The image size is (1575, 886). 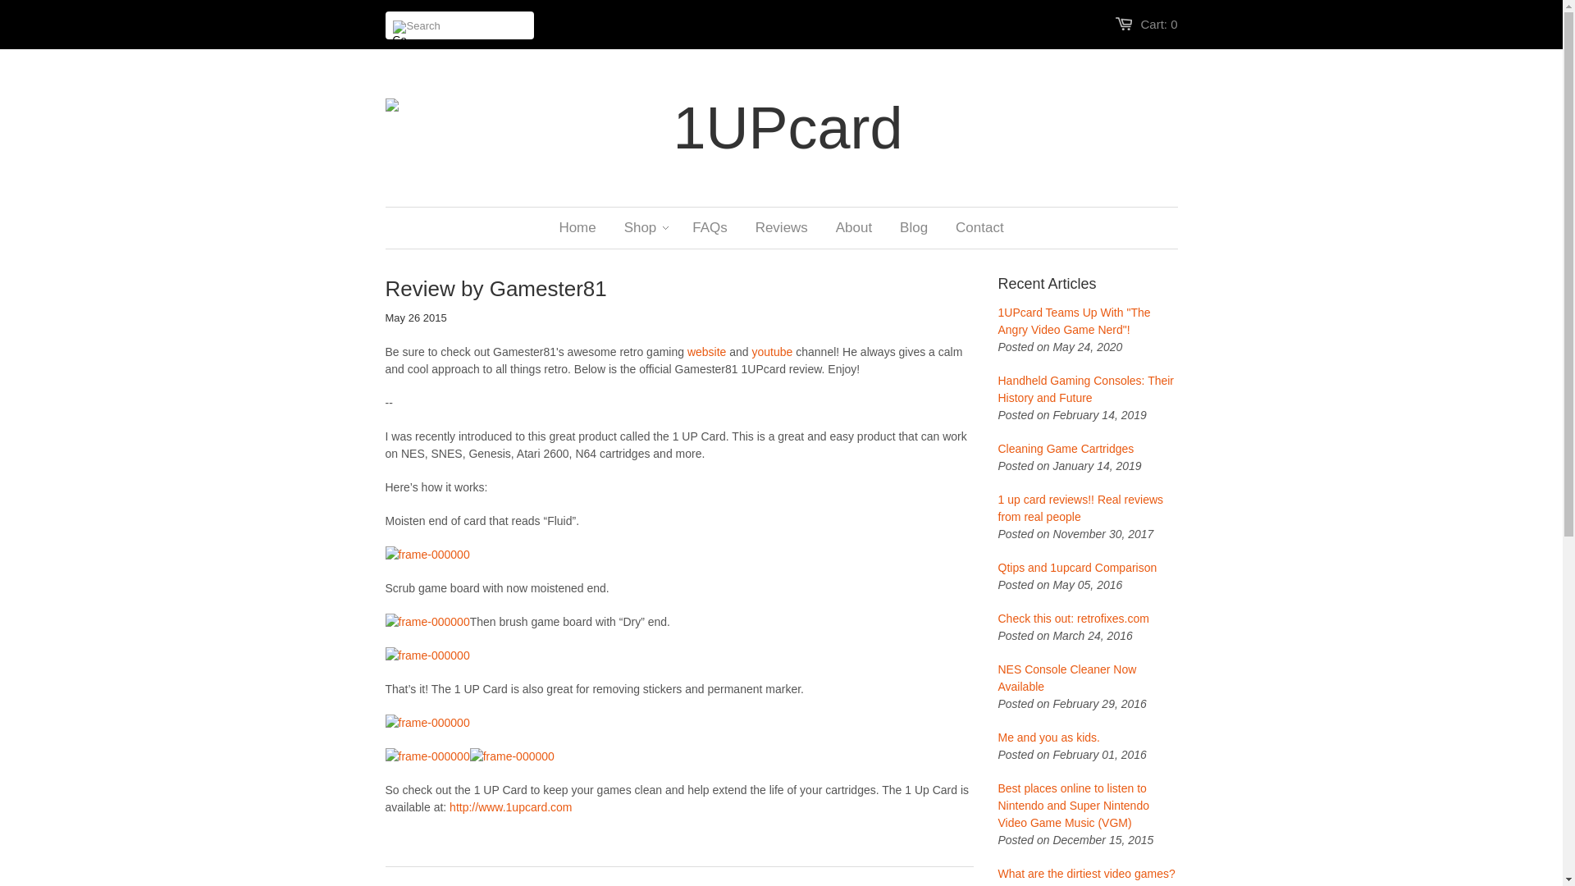 What do you see at coordinates (782, 228) in the screenshot?
I see `Reviews` at bounding box center [782, 228].